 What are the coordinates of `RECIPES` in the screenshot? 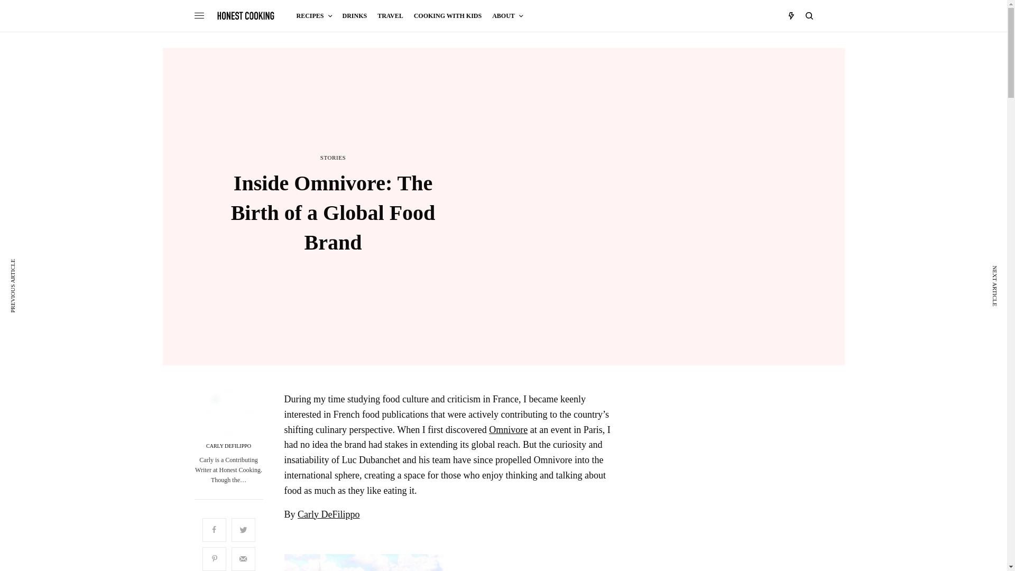 It's located at (314, 16).